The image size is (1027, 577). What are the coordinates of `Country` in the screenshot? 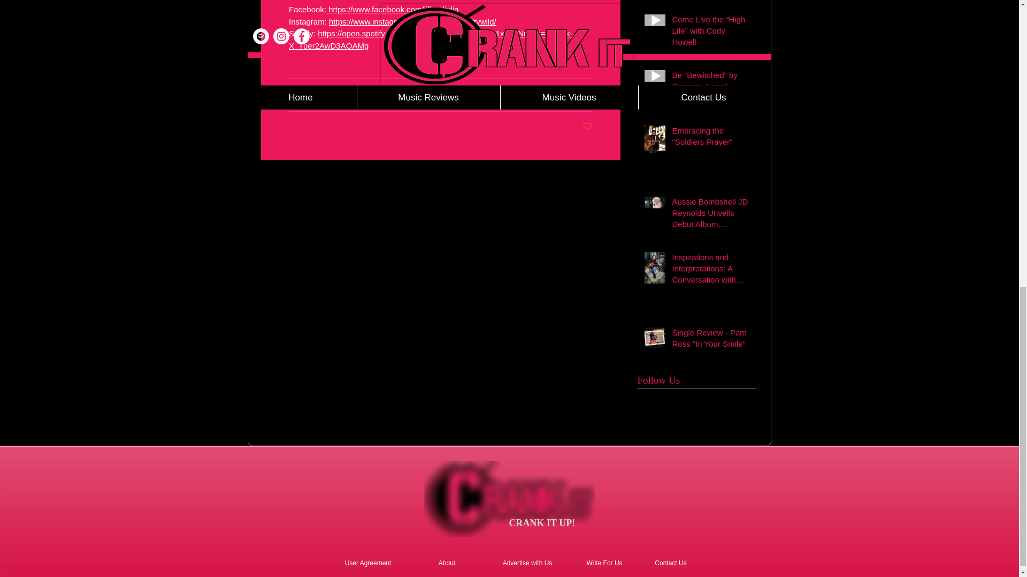 It's located at (504, 94).